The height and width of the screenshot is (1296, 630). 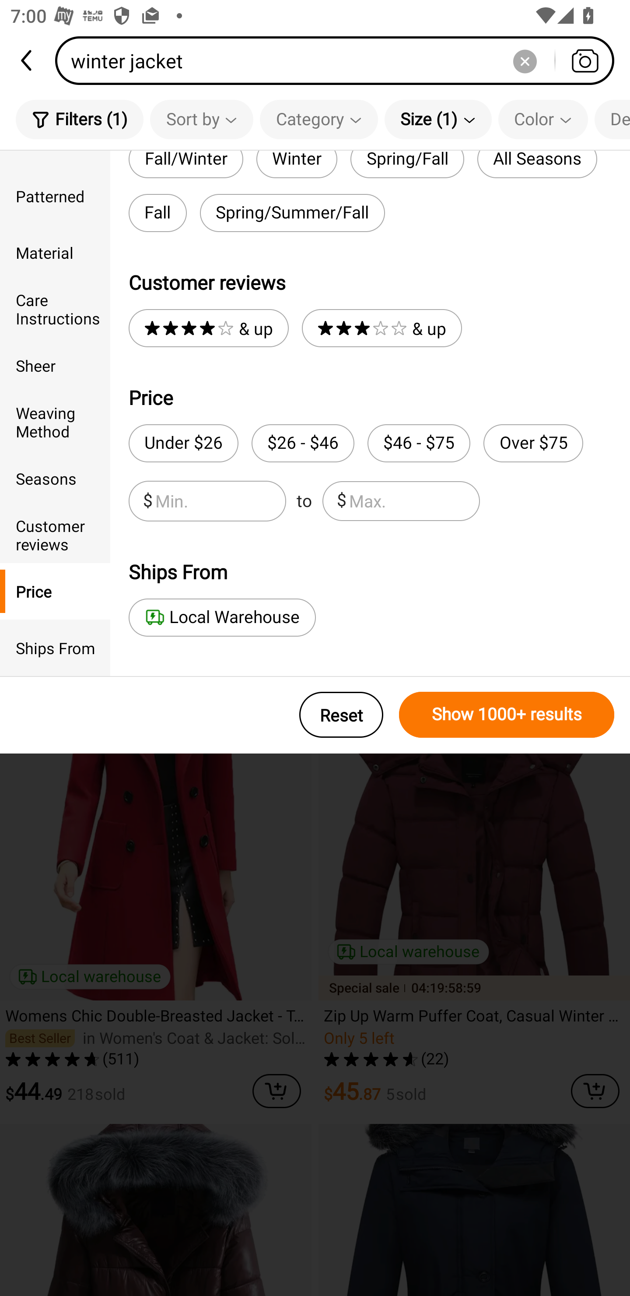 What do you see at coordinates (157, 213) in the screenshot?
I see `Fall` at bounding box center [157, 213].